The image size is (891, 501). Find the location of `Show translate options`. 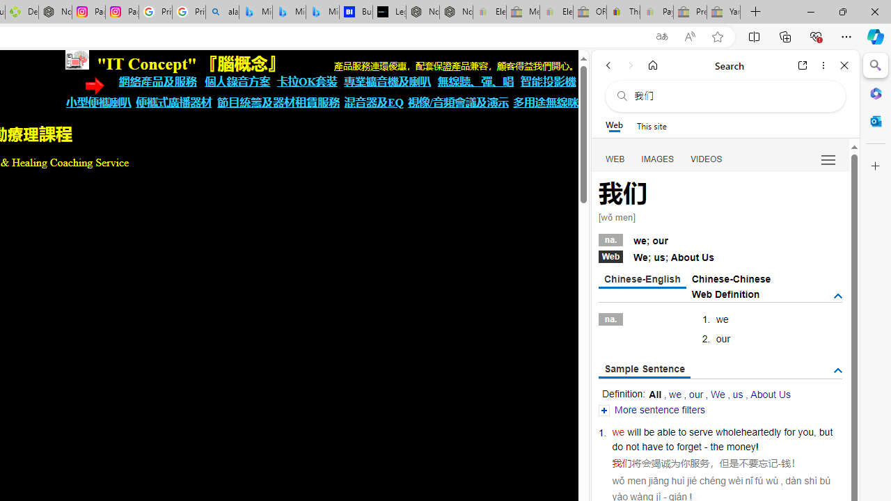

Show translate options is located at coordinates (661, 37).